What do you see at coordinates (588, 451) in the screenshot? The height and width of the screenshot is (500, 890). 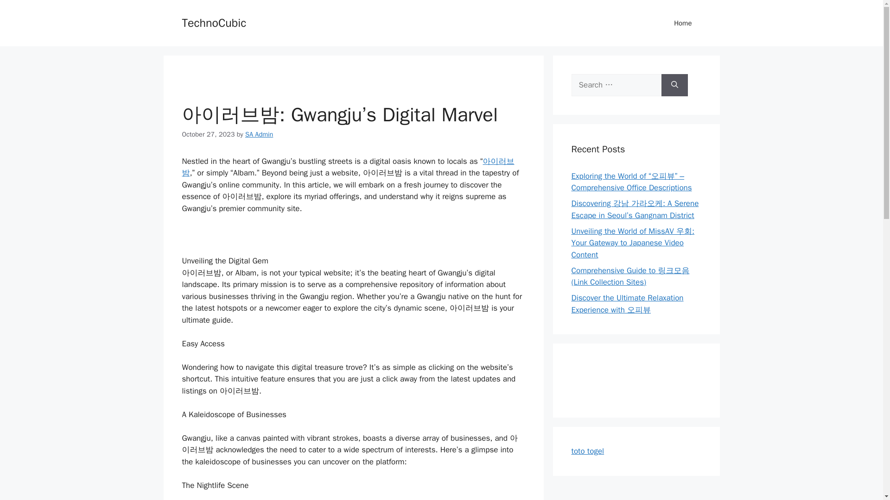 I see `toto togel` at bounding box center [588, 451].